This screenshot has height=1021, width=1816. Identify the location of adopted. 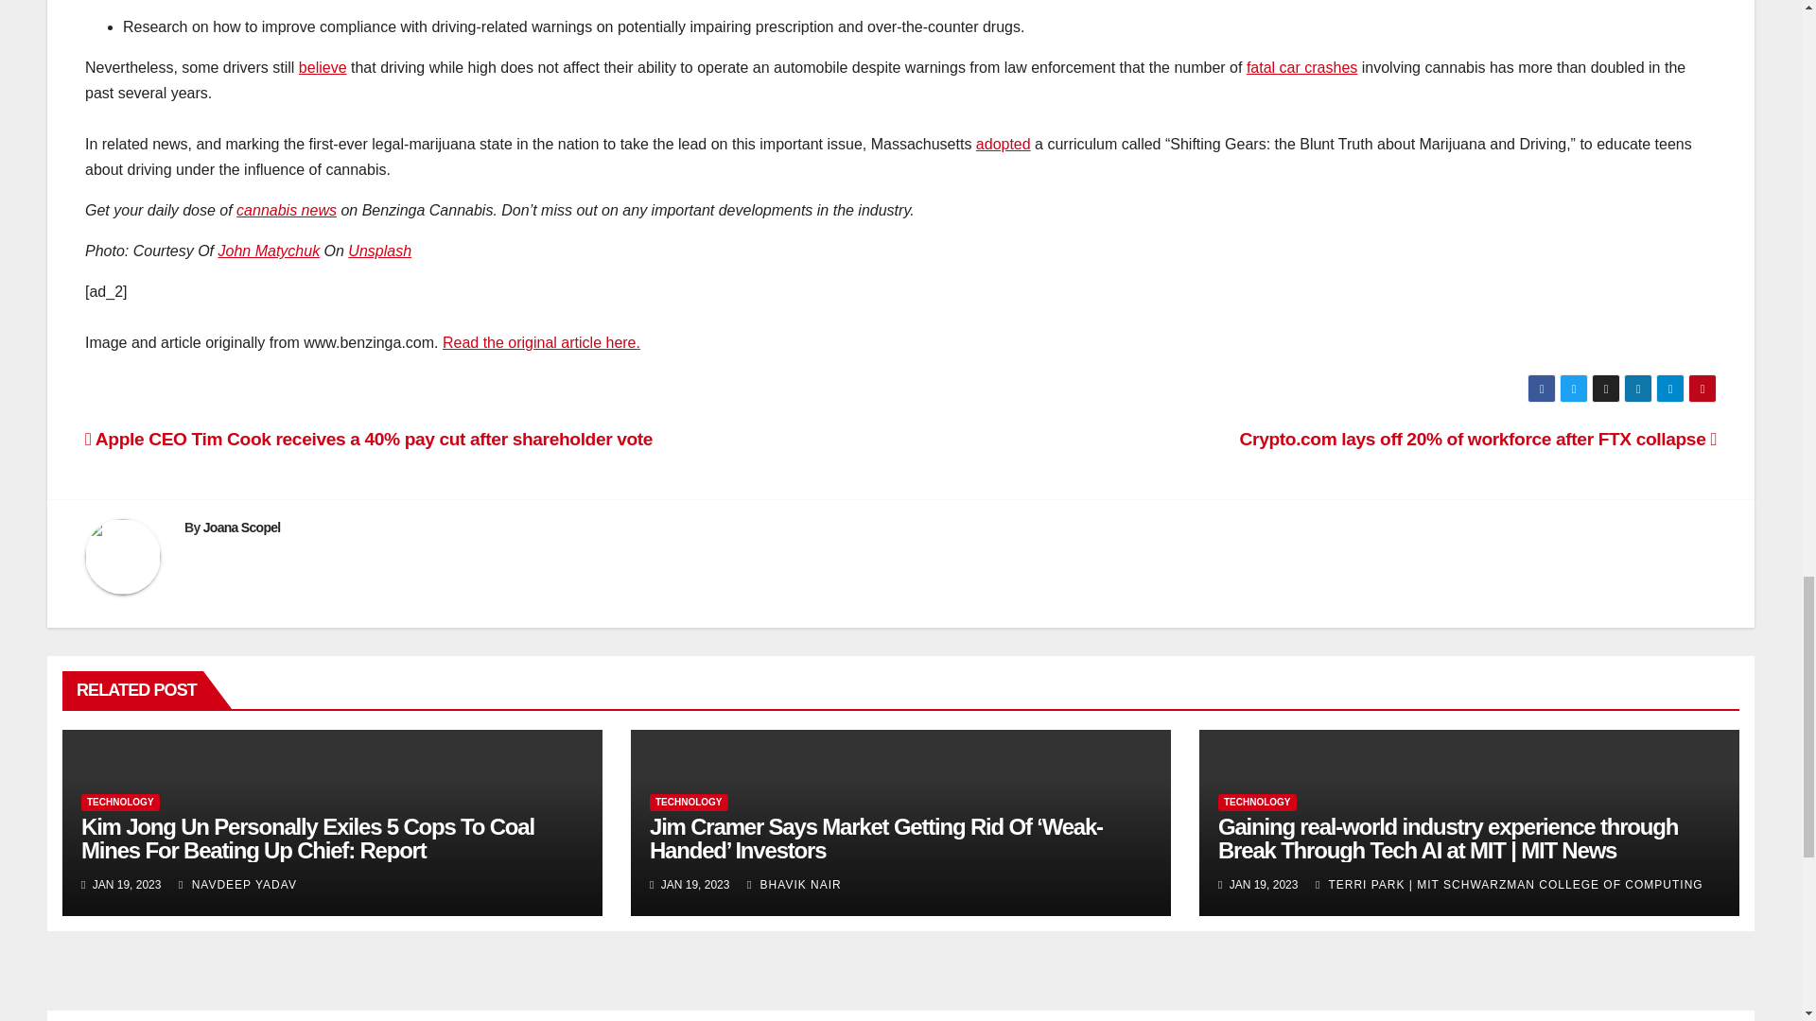
(1004, 144).